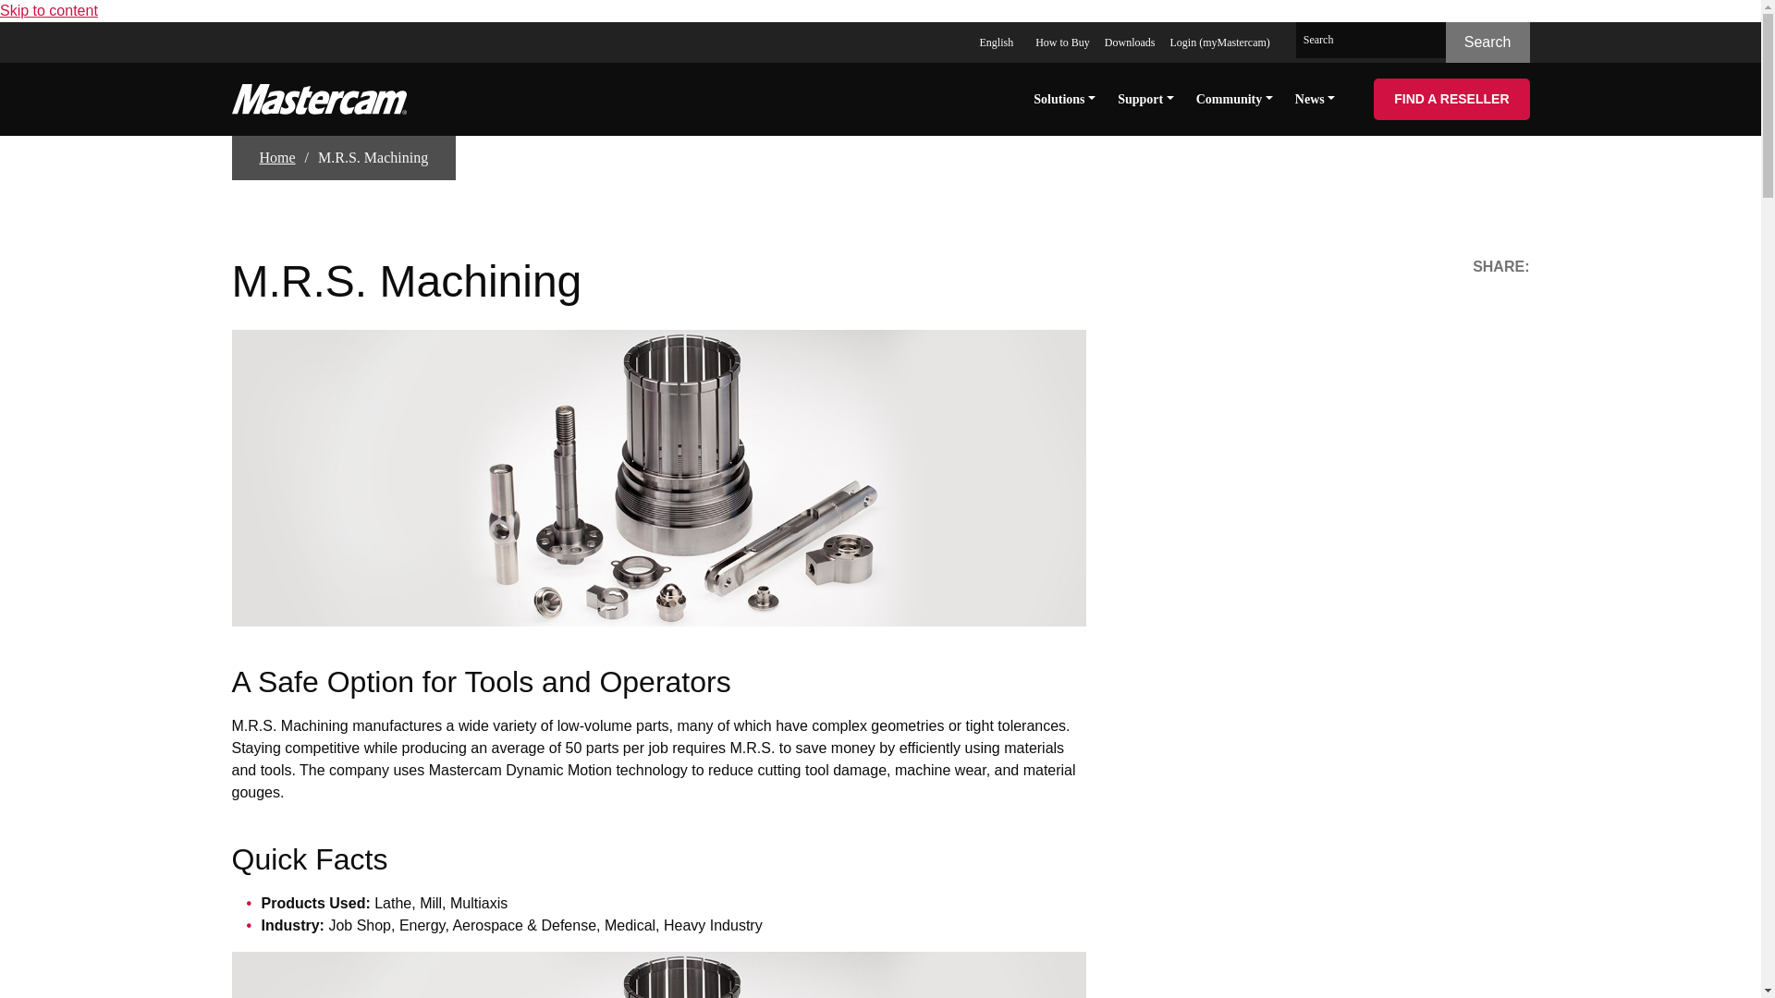 The height and width of the screenshot is (998, 1775). Describe the element at coordinates (1063, 98) in the screenshot. I see `Solutions` at that location.